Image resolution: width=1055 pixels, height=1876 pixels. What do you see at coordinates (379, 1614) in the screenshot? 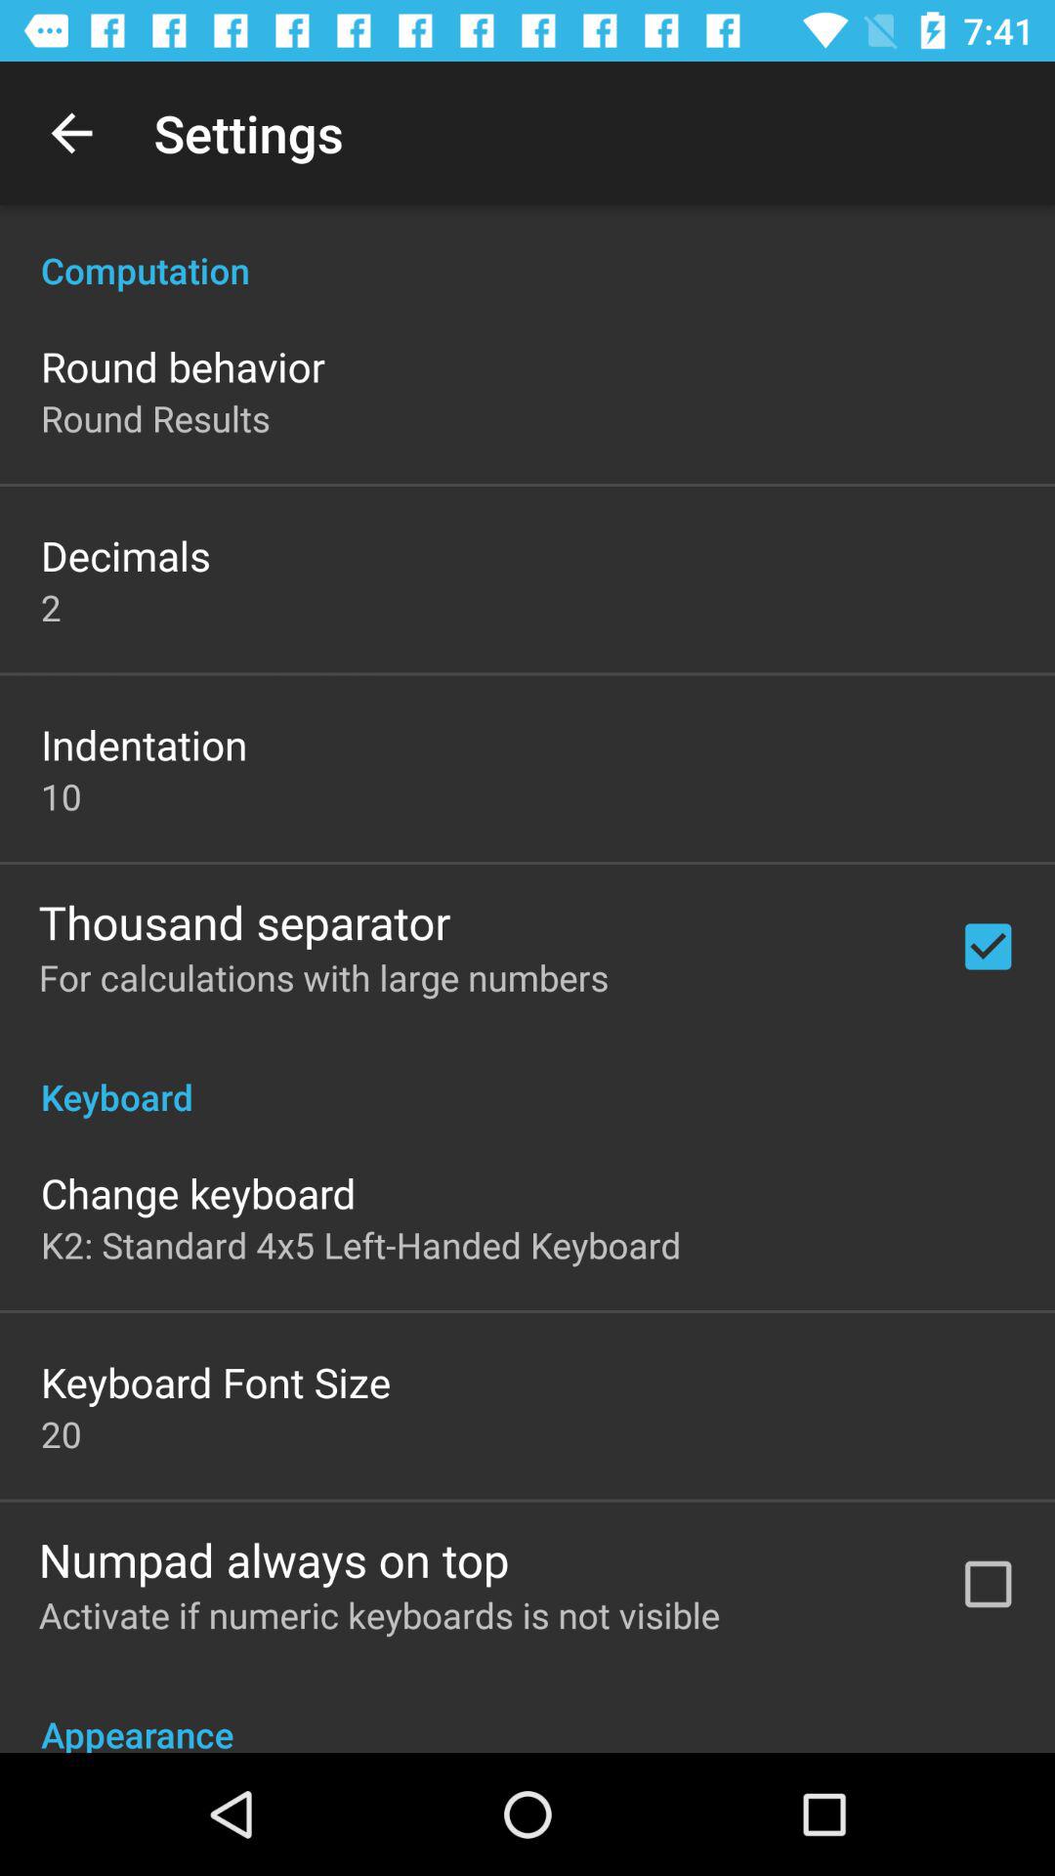
I see `tap the icon above the appearance app` at bounding box center [379, 1614].